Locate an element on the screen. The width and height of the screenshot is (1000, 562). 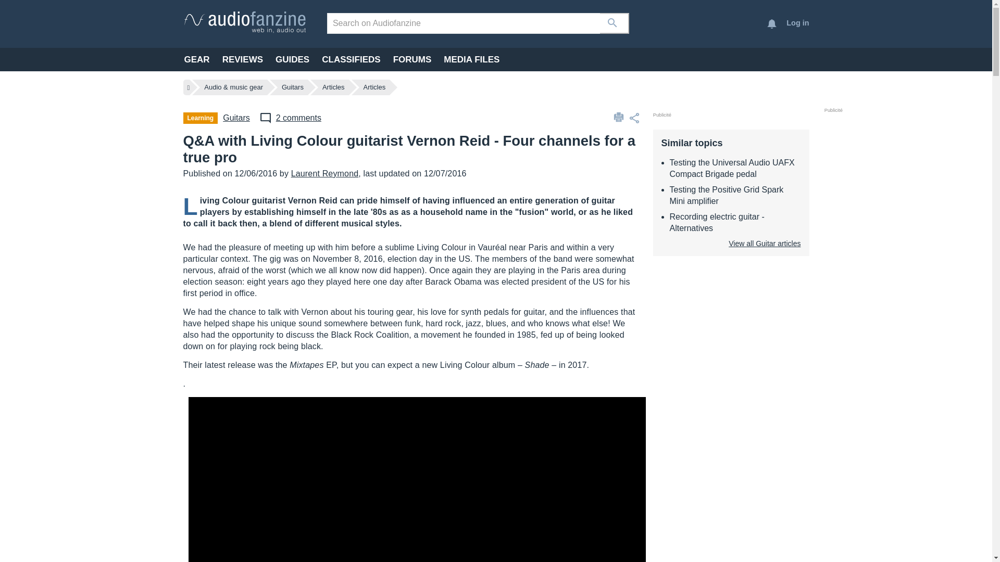
CLASSIFIEDS is located at coordinates (351, 59).